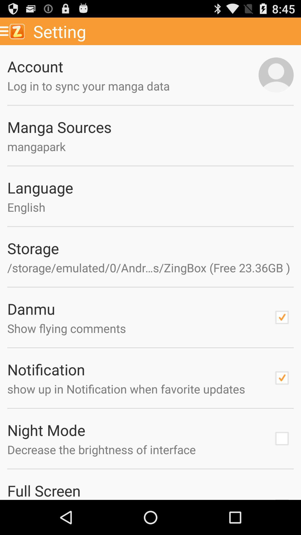 The width and height of the screenshot is (301, 535). Describe the element at coordinates (151, 187) in the screenshot. I see `choose item above the english app` at that location.